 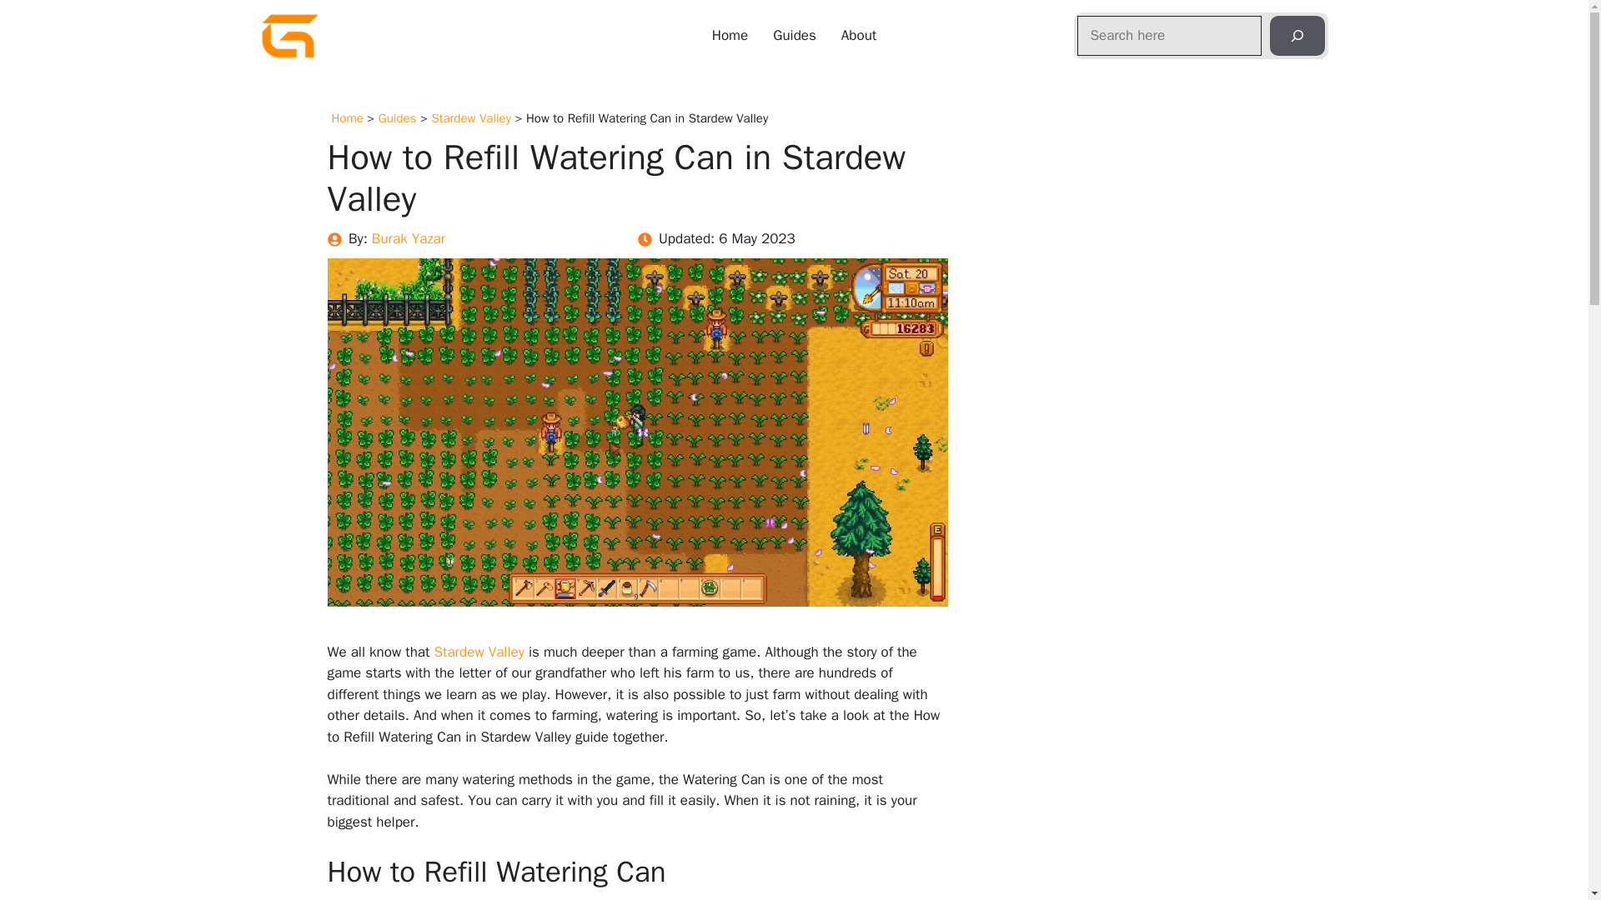 I want to click on Stardew Valley, so click(x=470, y=118).